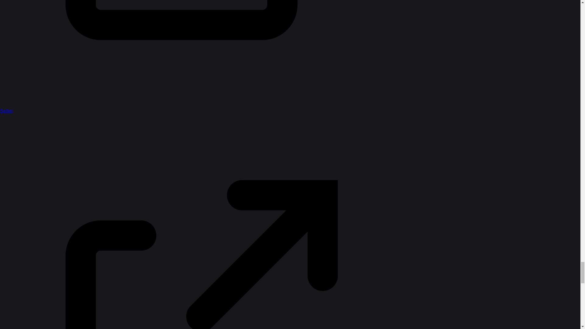 The image size is (585, 329). What do you see at coordinates (176, 37) in the screenshot?
I see `Developer` at bounding box center [176, 37].